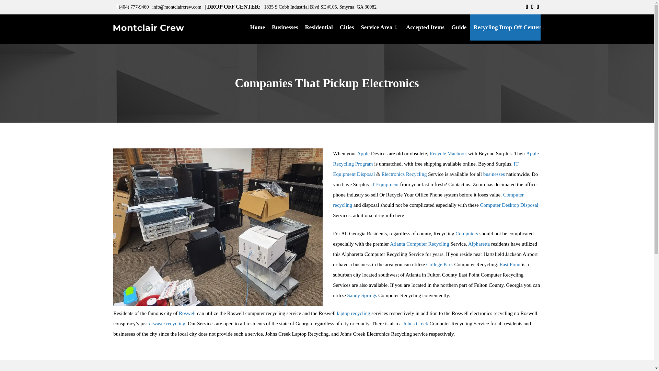 The width and height of the screenshot is (659, 371). Describe the element at coordinates (505, 27) in the screenshot. I see `Recycling Drop Off Center` at that location.